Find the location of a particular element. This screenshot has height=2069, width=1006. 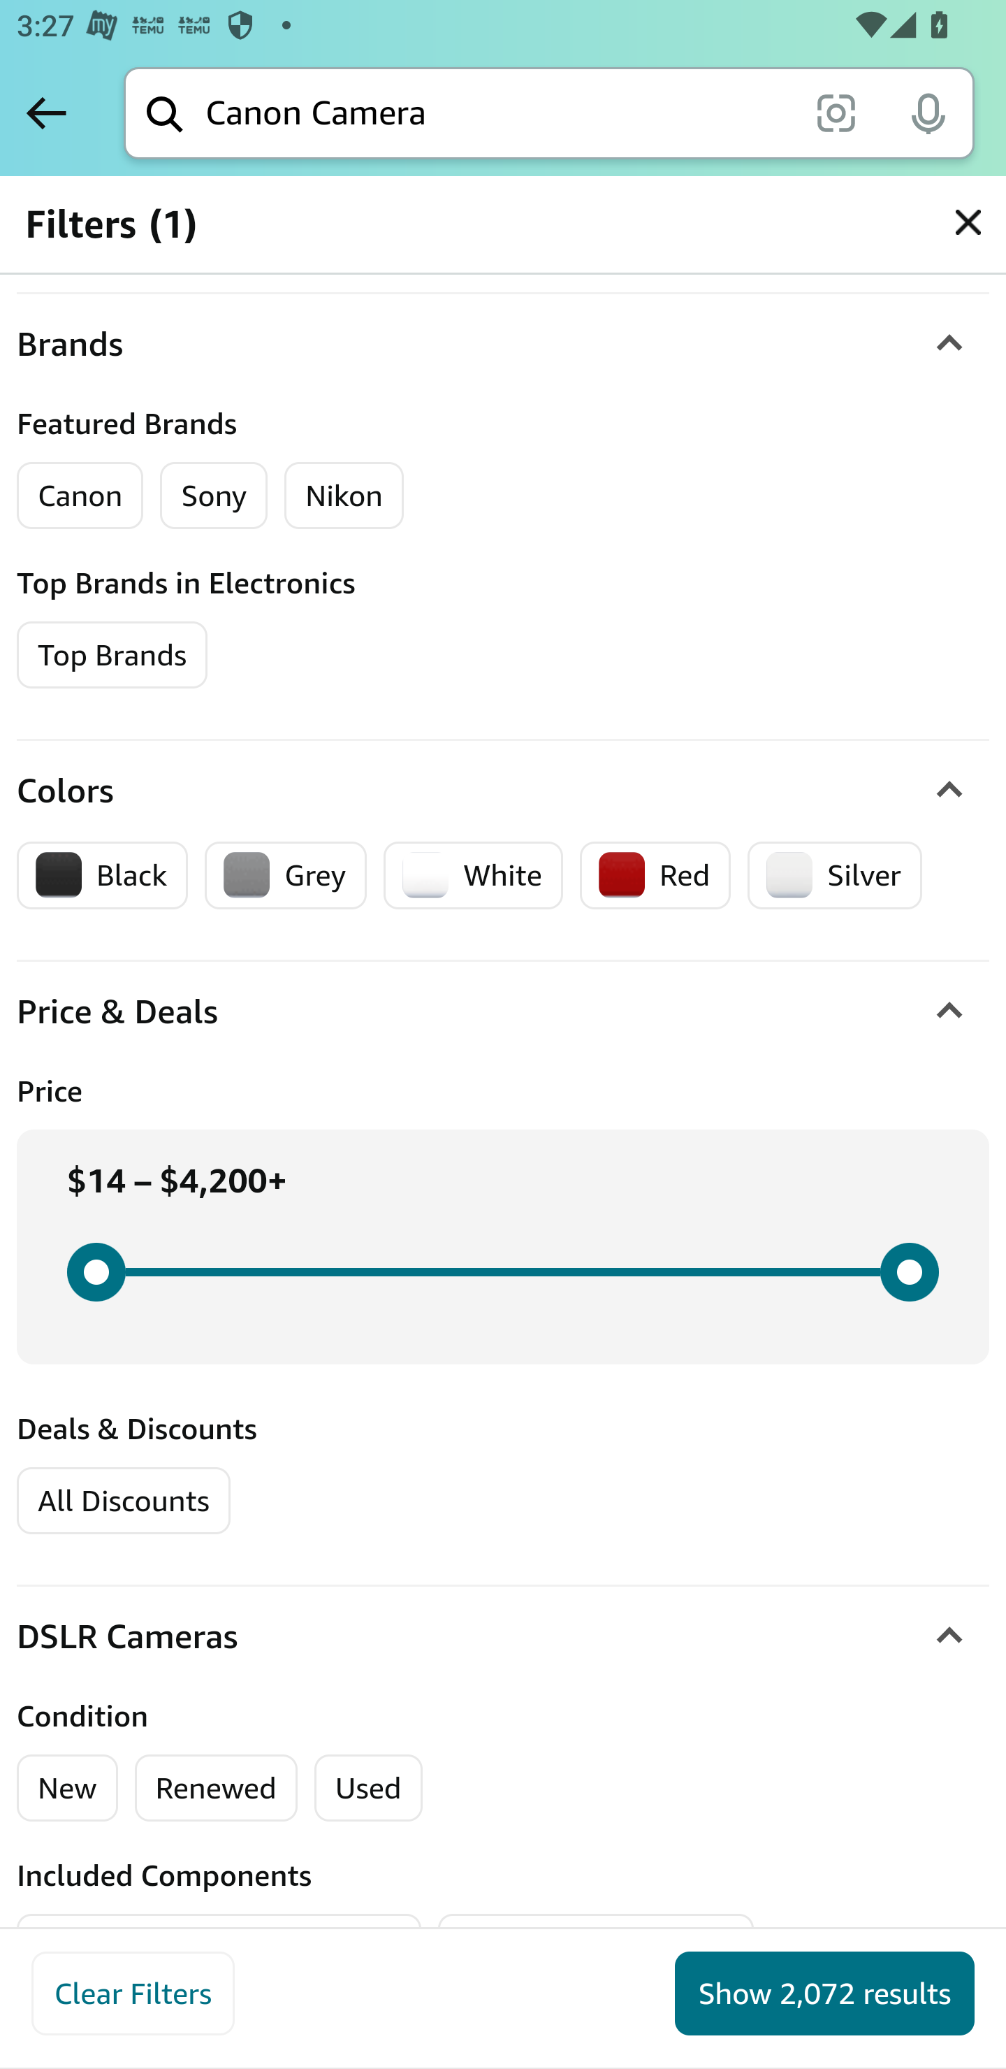

Renewed is located at coordinates (215, 1787).